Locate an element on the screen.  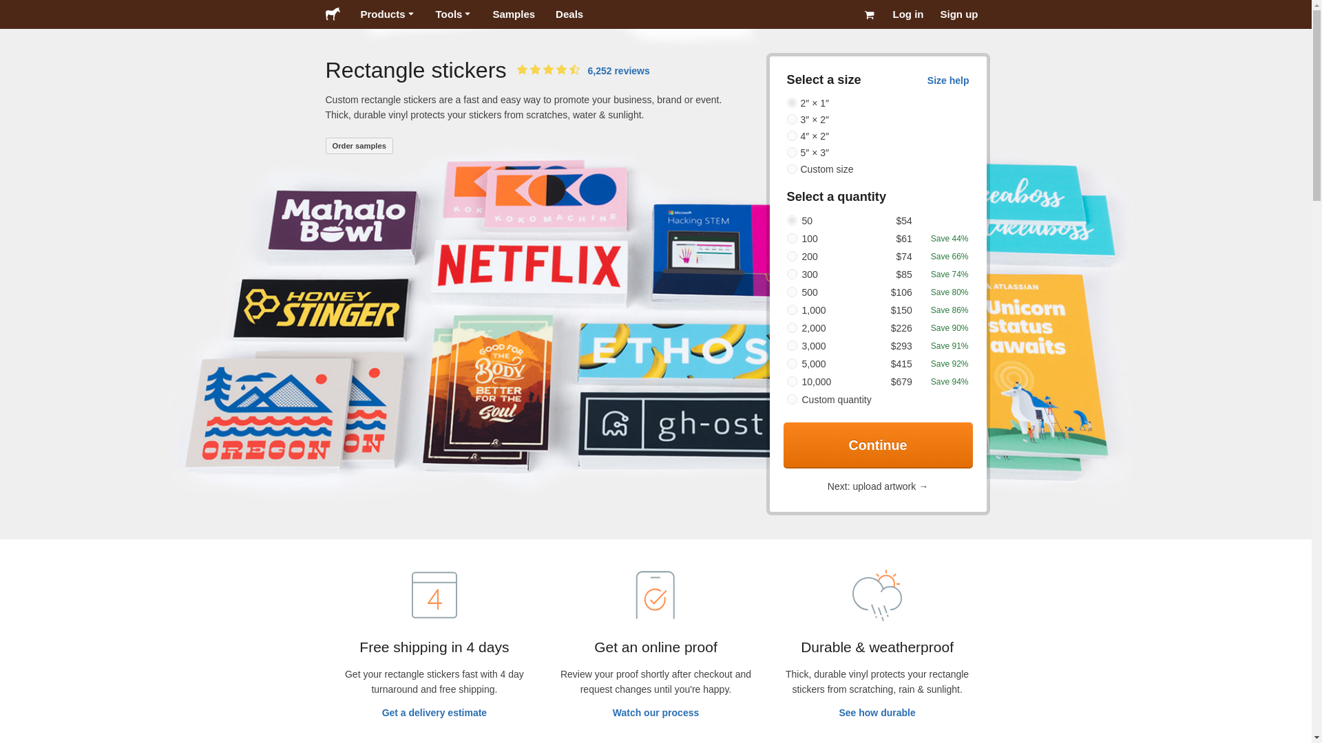
Deals is located at coordinates (569, 14).